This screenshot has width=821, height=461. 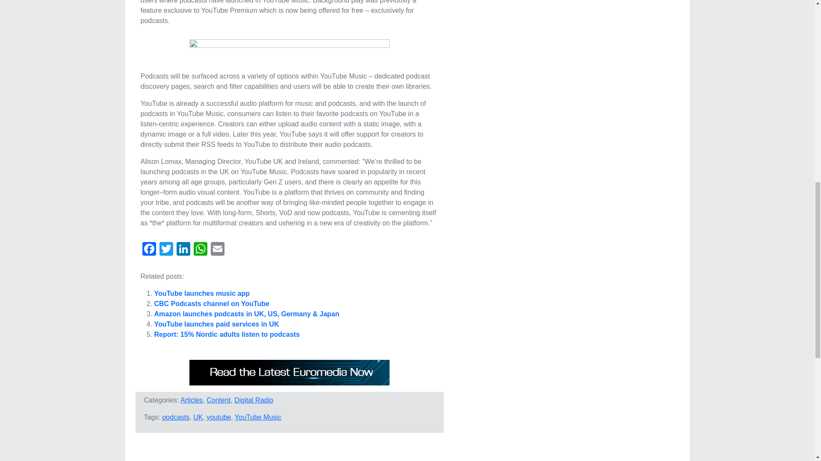 I want to click on Facebook, so click(x=149, y=250).